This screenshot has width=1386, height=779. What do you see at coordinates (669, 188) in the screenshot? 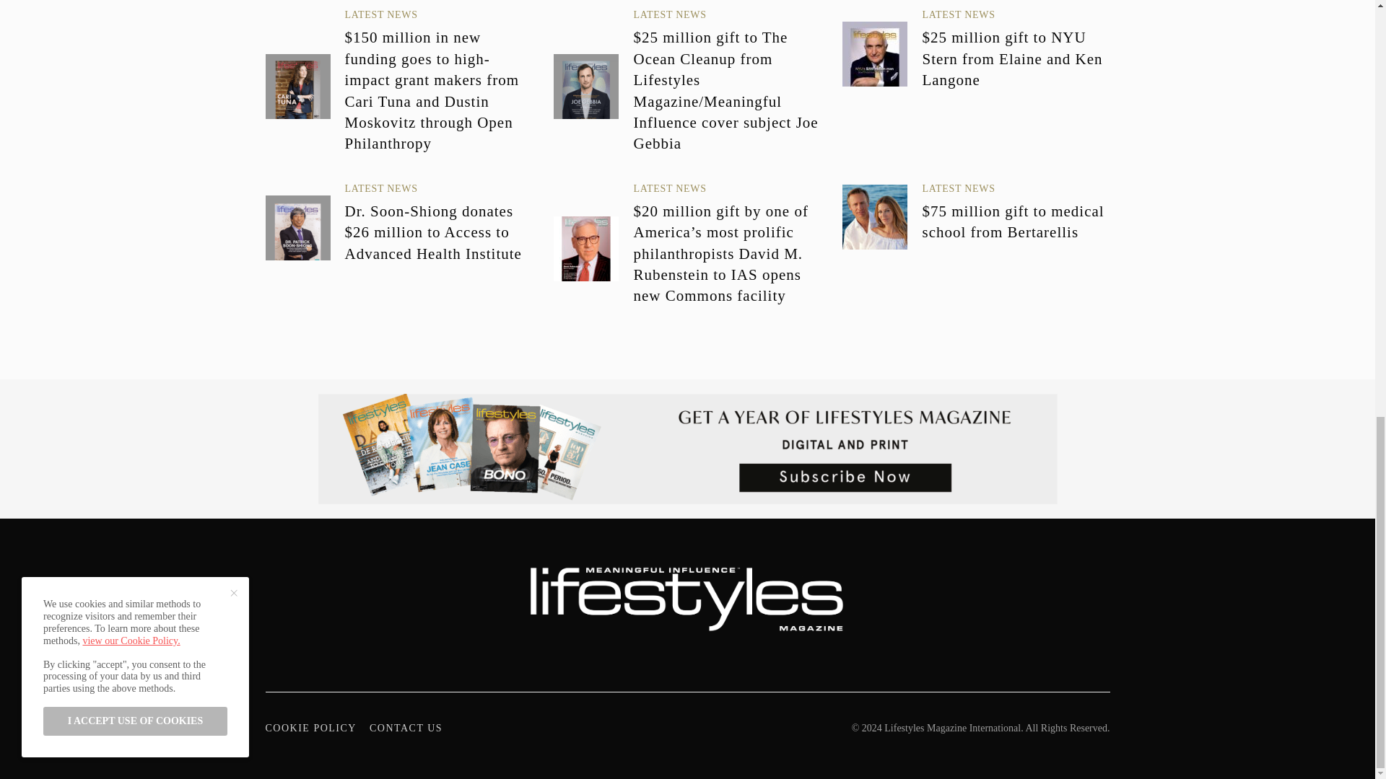
I see `LATEST NEWS` at bounding box center [669, 188].